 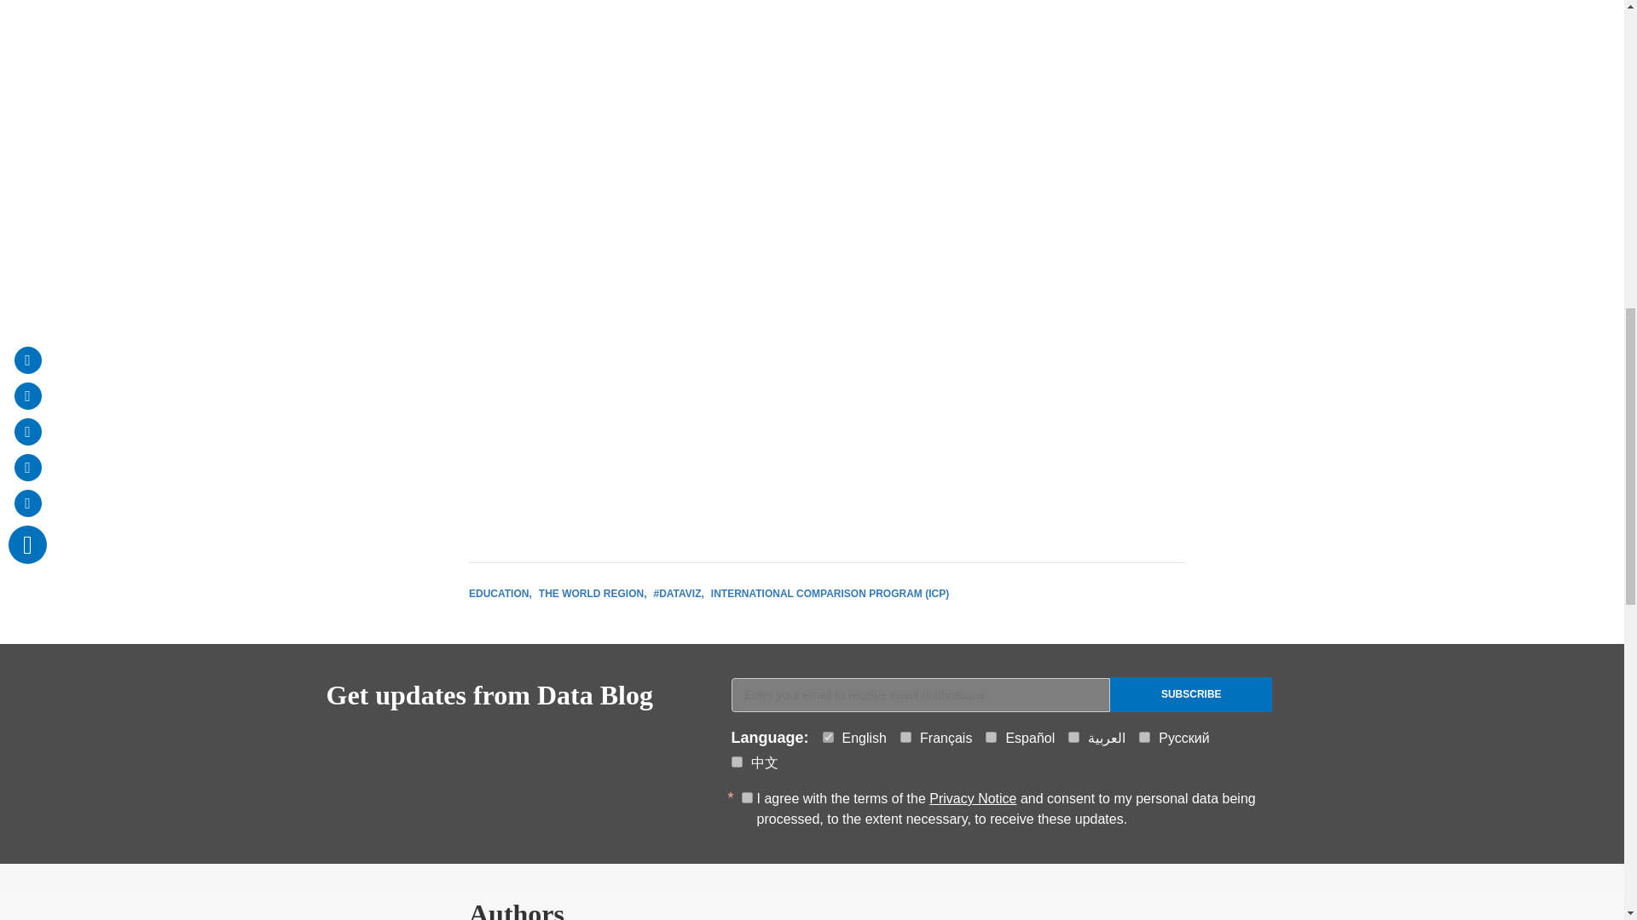 What do you see at coordinates (905, 736) in the screenshot?
I see `fr` at bounding box center [905, 736].